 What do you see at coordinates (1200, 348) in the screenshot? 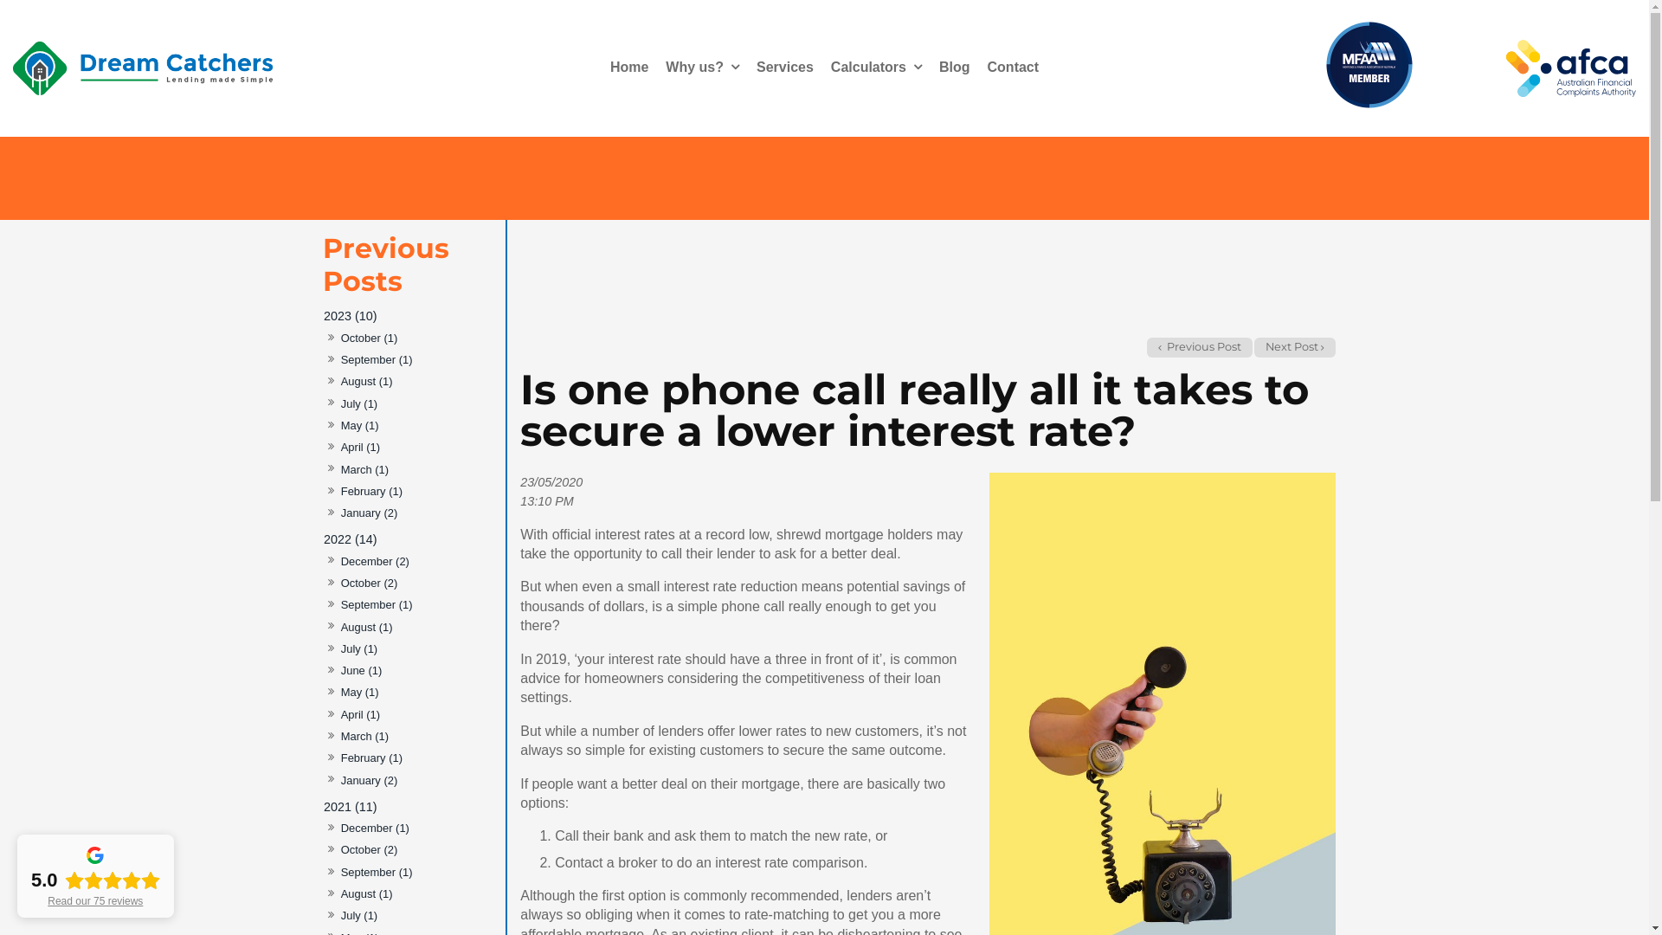
I see `Previous Post` at bounding box center [1200, 348].